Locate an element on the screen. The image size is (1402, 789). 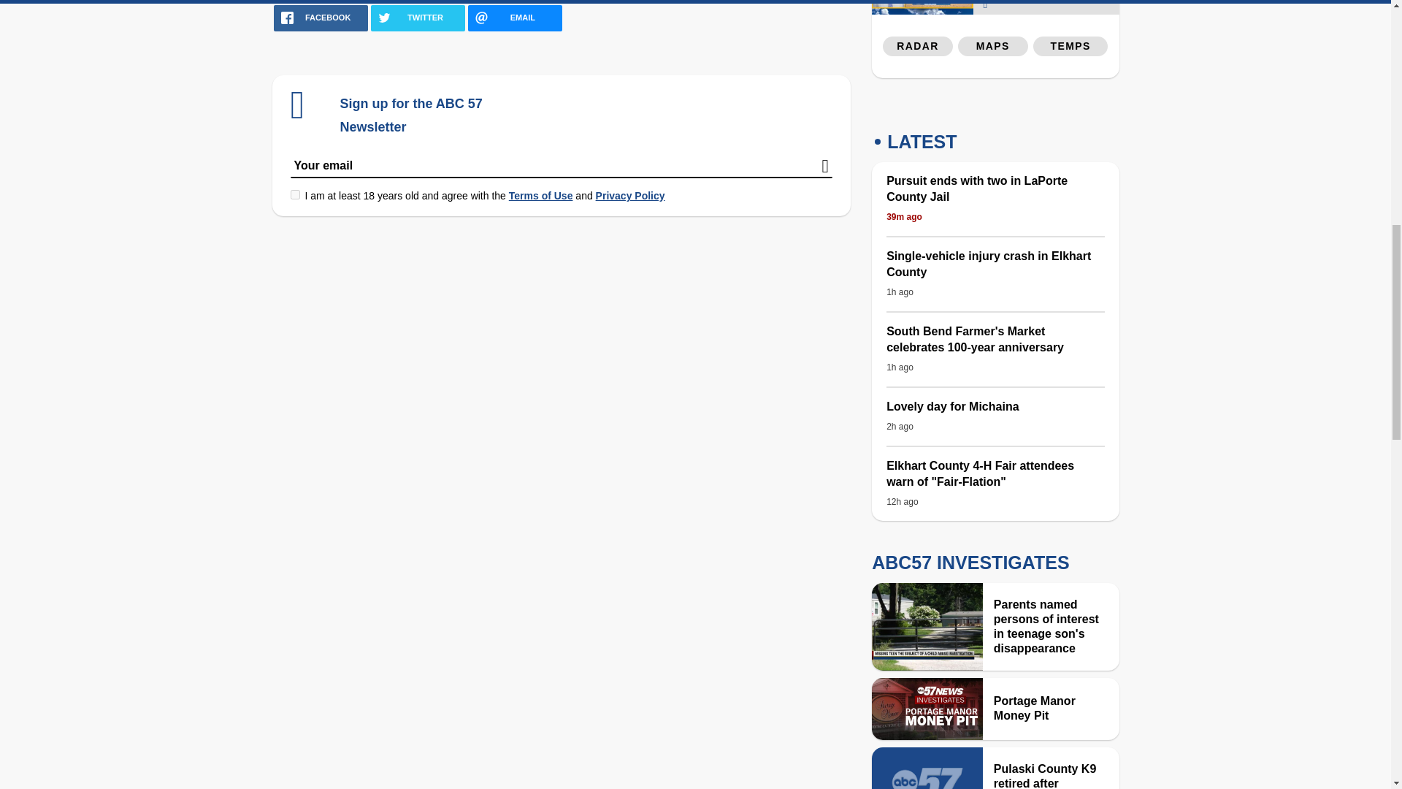
on is located at coordinates (295, 194).